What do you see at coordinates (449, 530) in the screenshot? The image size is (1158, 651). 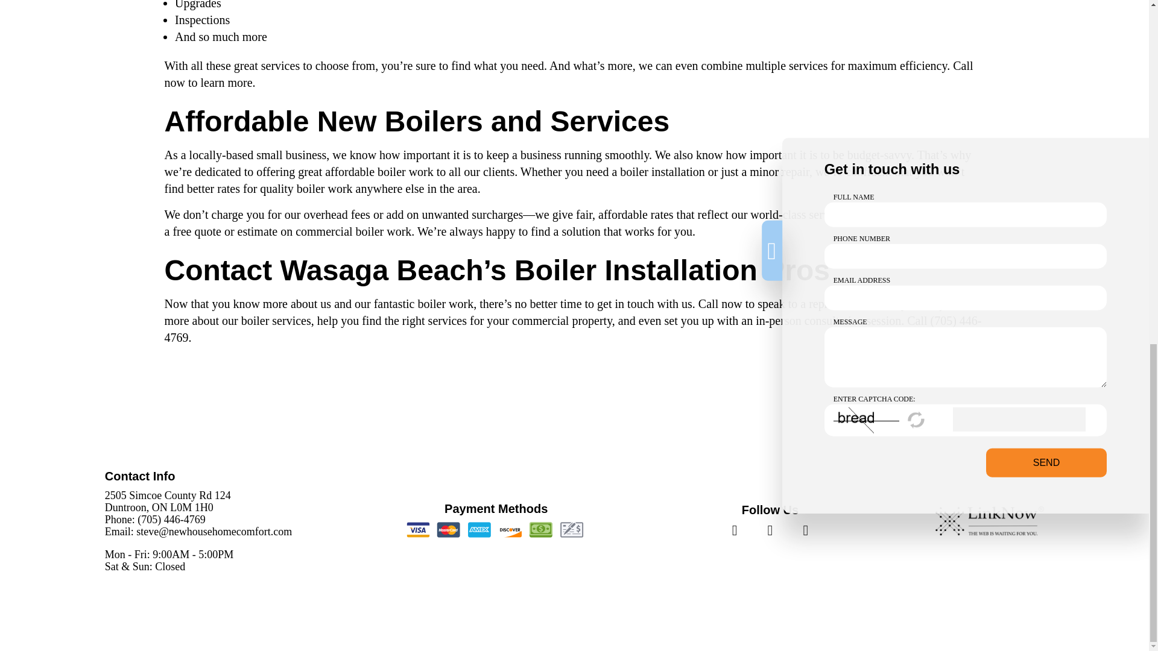 I see `Mastercard` at bounding box center [449, 530].